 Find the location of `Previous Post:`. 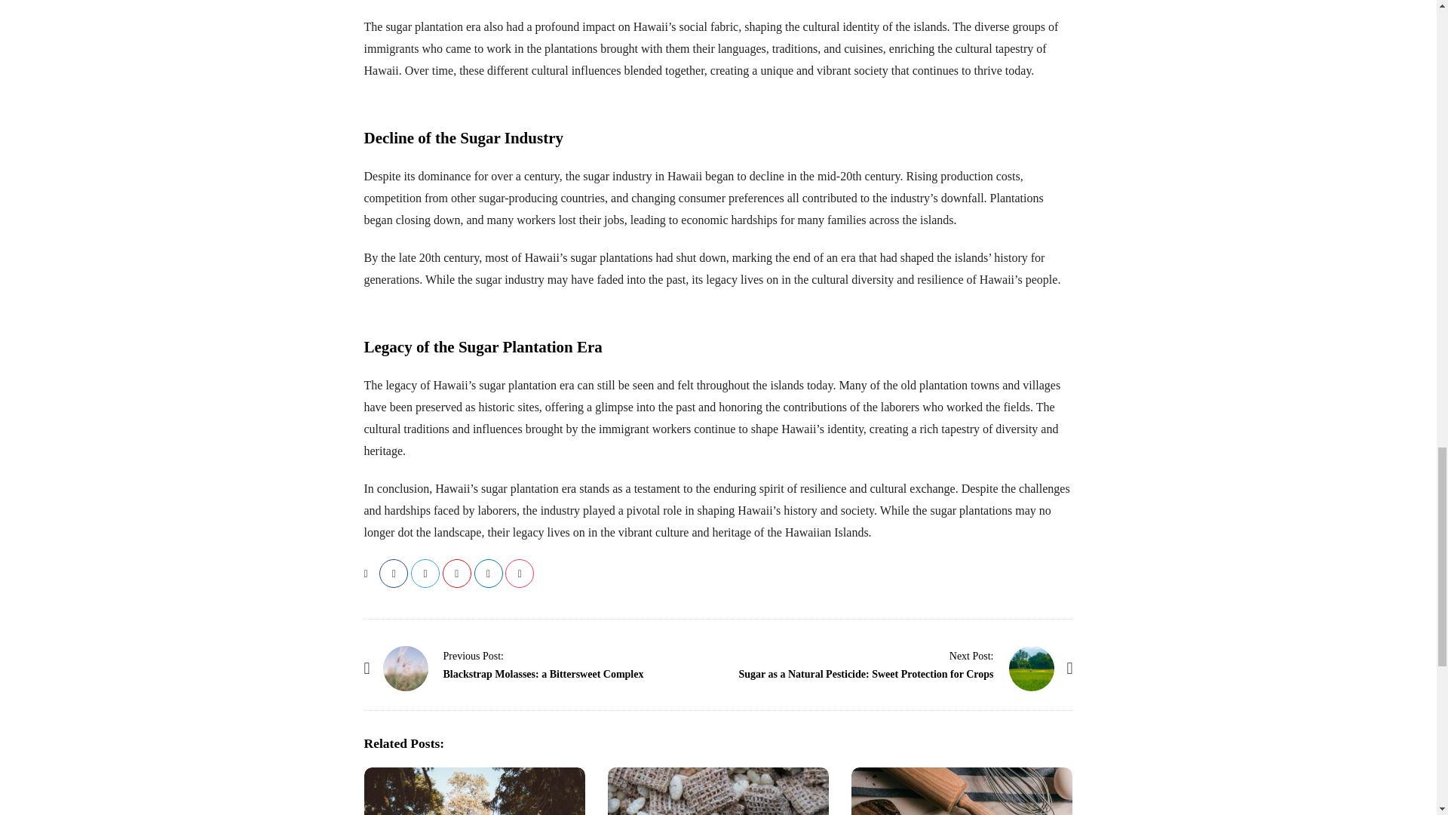

Previous Post: is located at coordinates (474, 655).